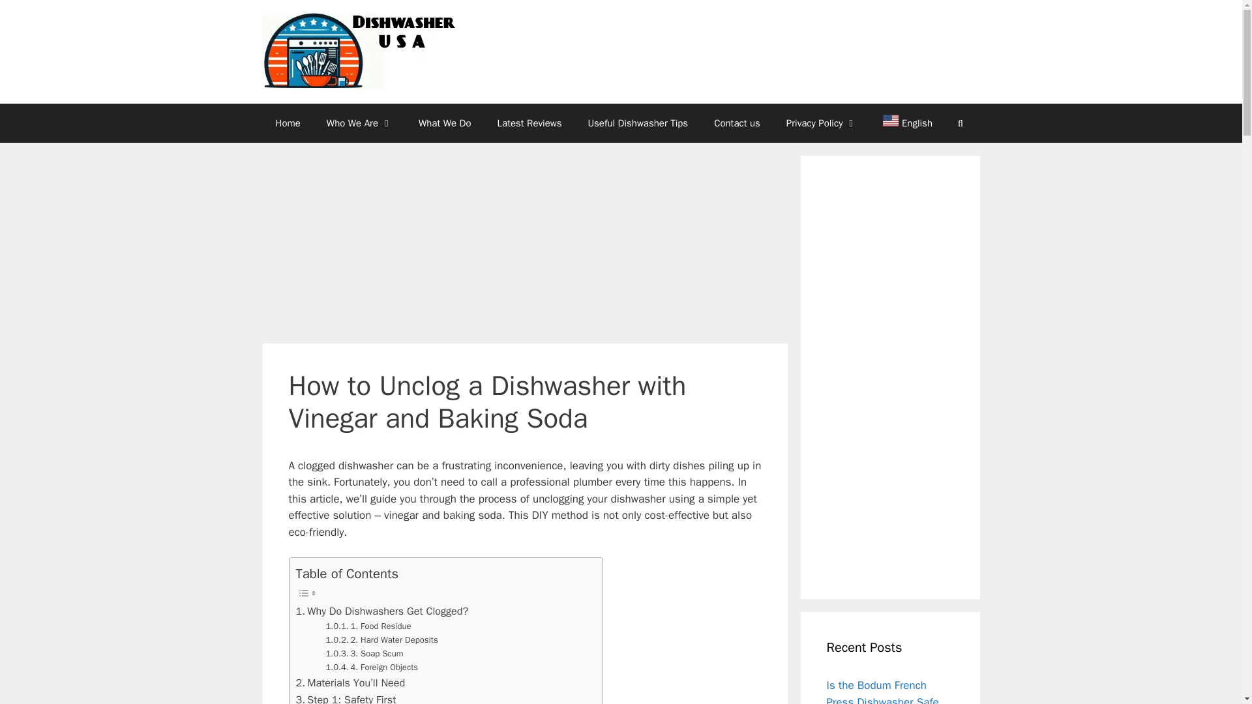 The height and width of the screenshot is (704, 1252). I want to click on Privacy Policy, so click(822, 123).